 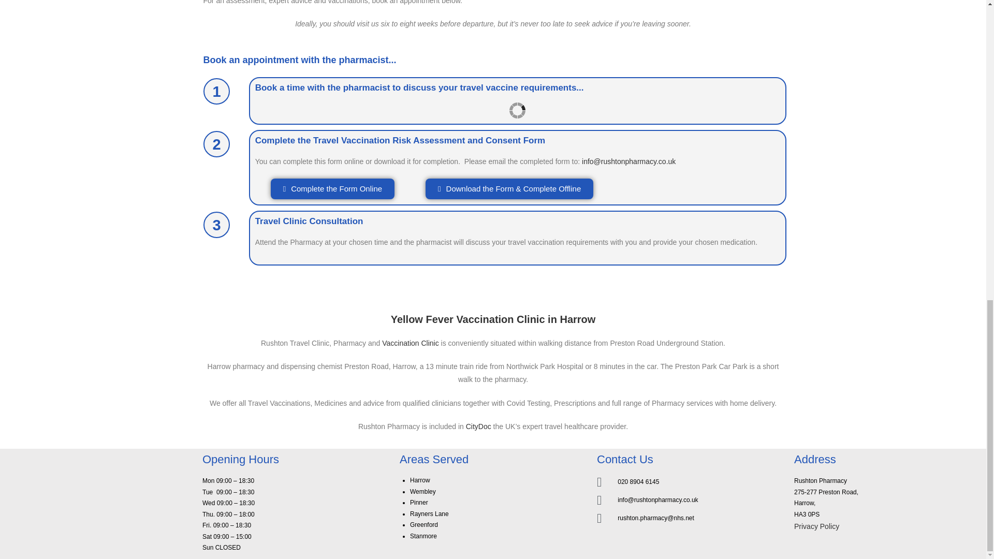 What do you see at coordinates (478, 426) in the screenshot?
I see `CityDoc` at bounding box center [478, 426].